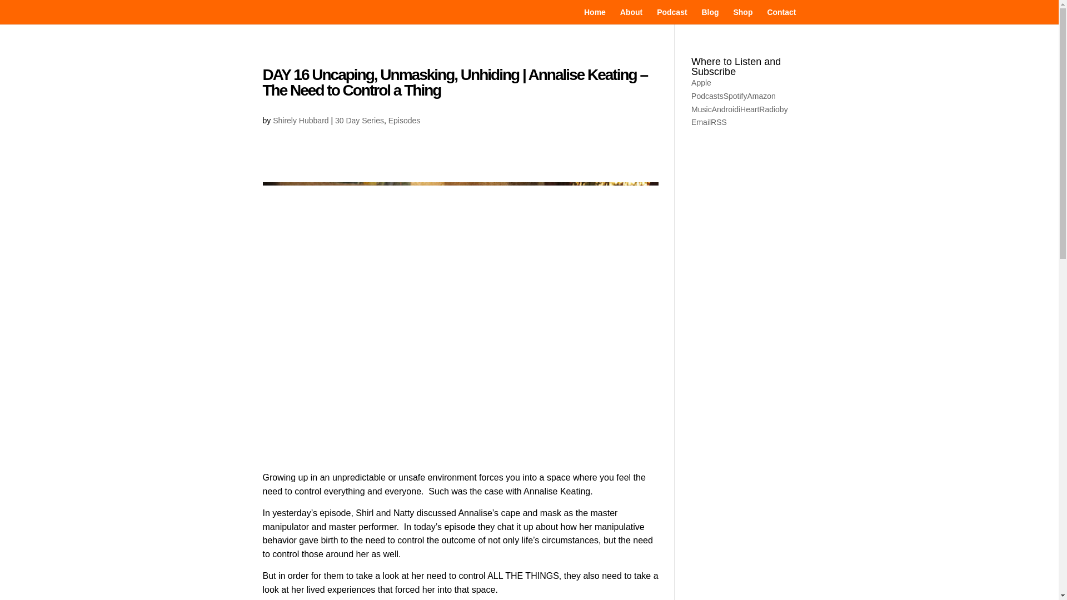 This screenshot has height=600, width=1067. What do you see at coordinates (359, 120) in the screenshot?
I see `30 Day Series` at bounding box center [359, 120].